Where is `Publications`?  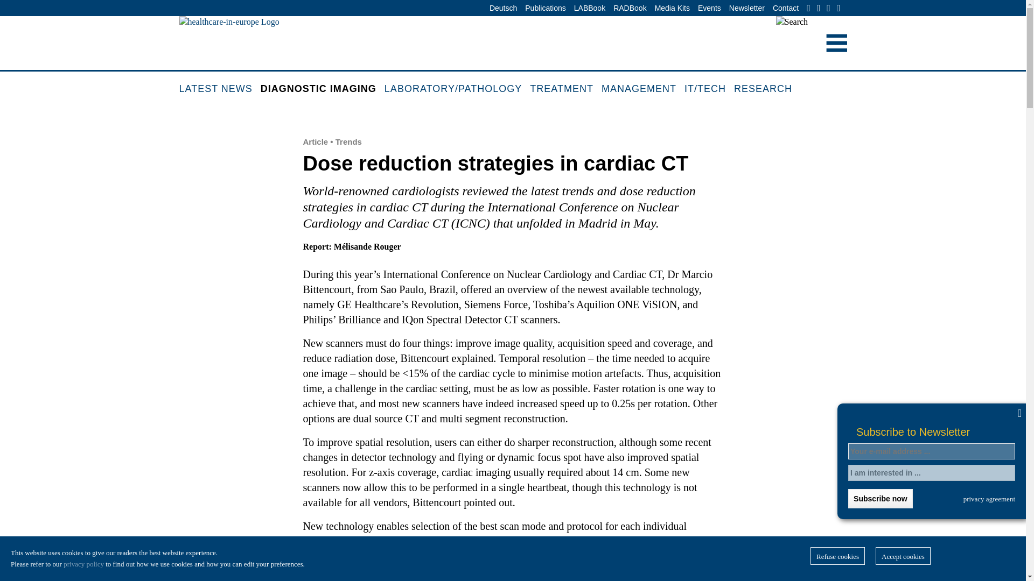
Publications is located at coordinates (545, 9).